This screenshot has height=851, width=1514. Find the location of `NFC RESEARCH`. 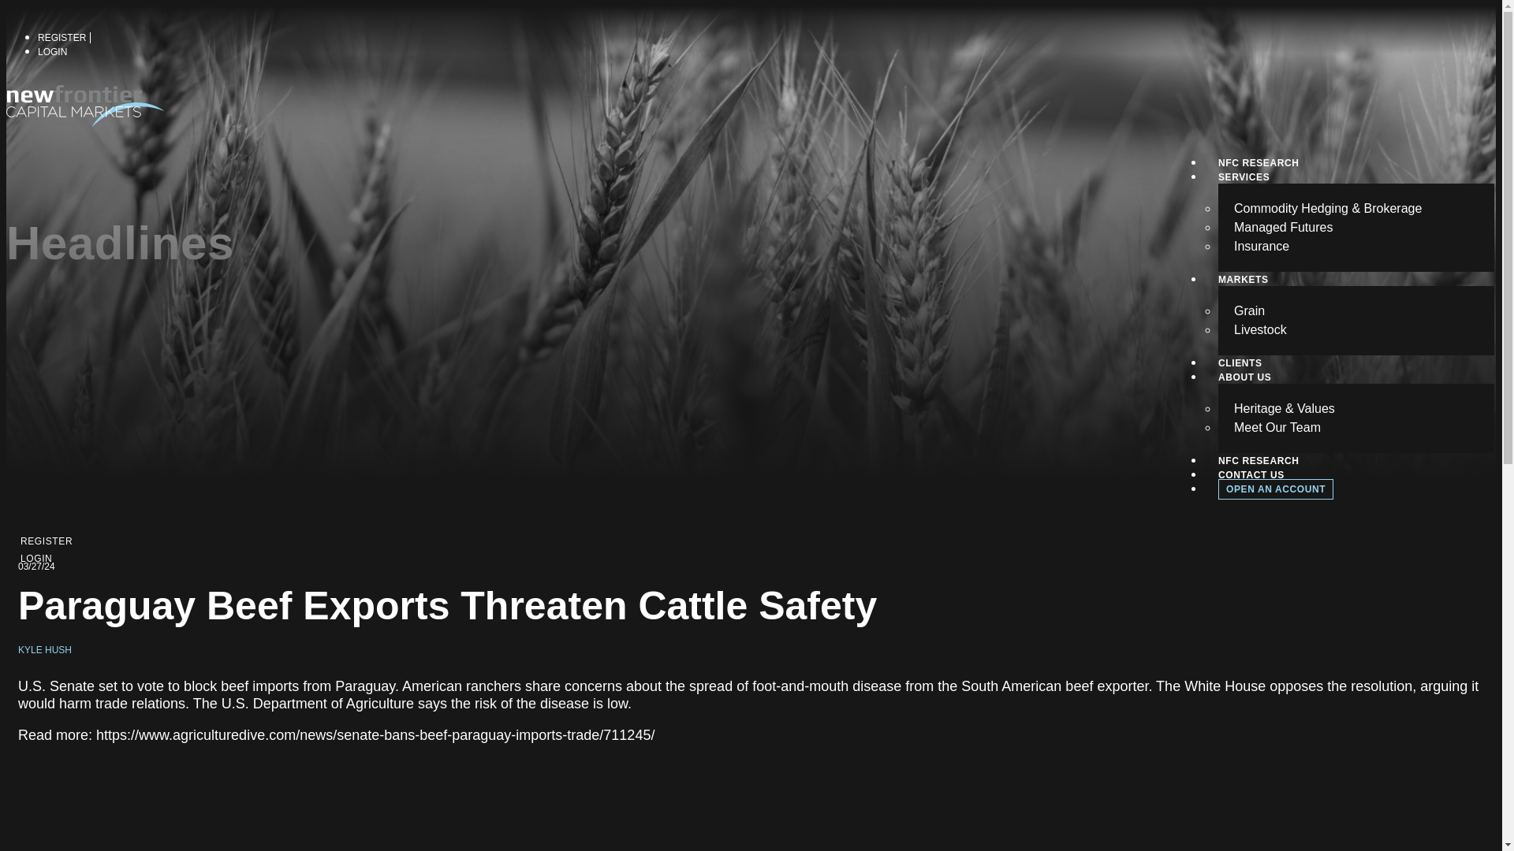

NFC RESEARCH is located at coordinates (1259, 471).